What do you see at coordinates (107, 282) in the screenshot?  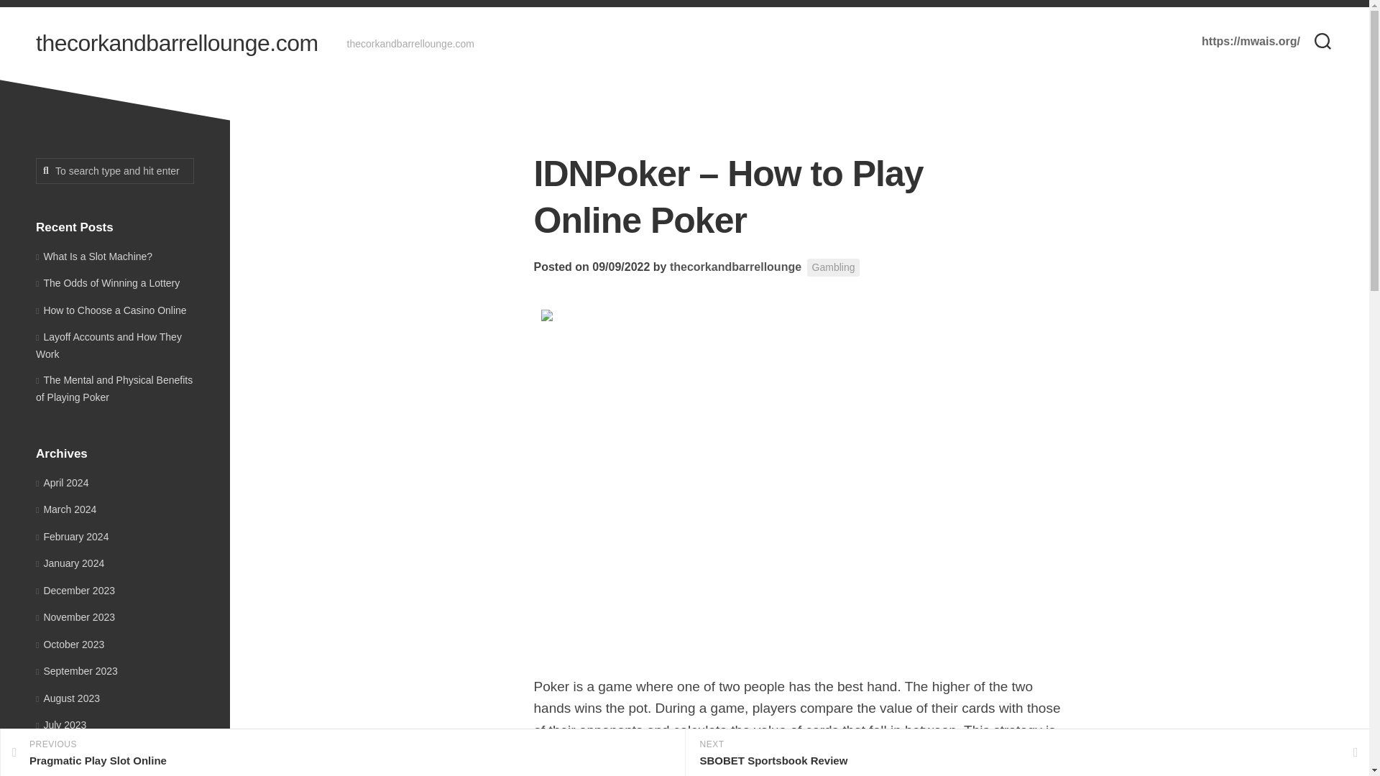 I see `May 2023` at bounding box center [107, 282].